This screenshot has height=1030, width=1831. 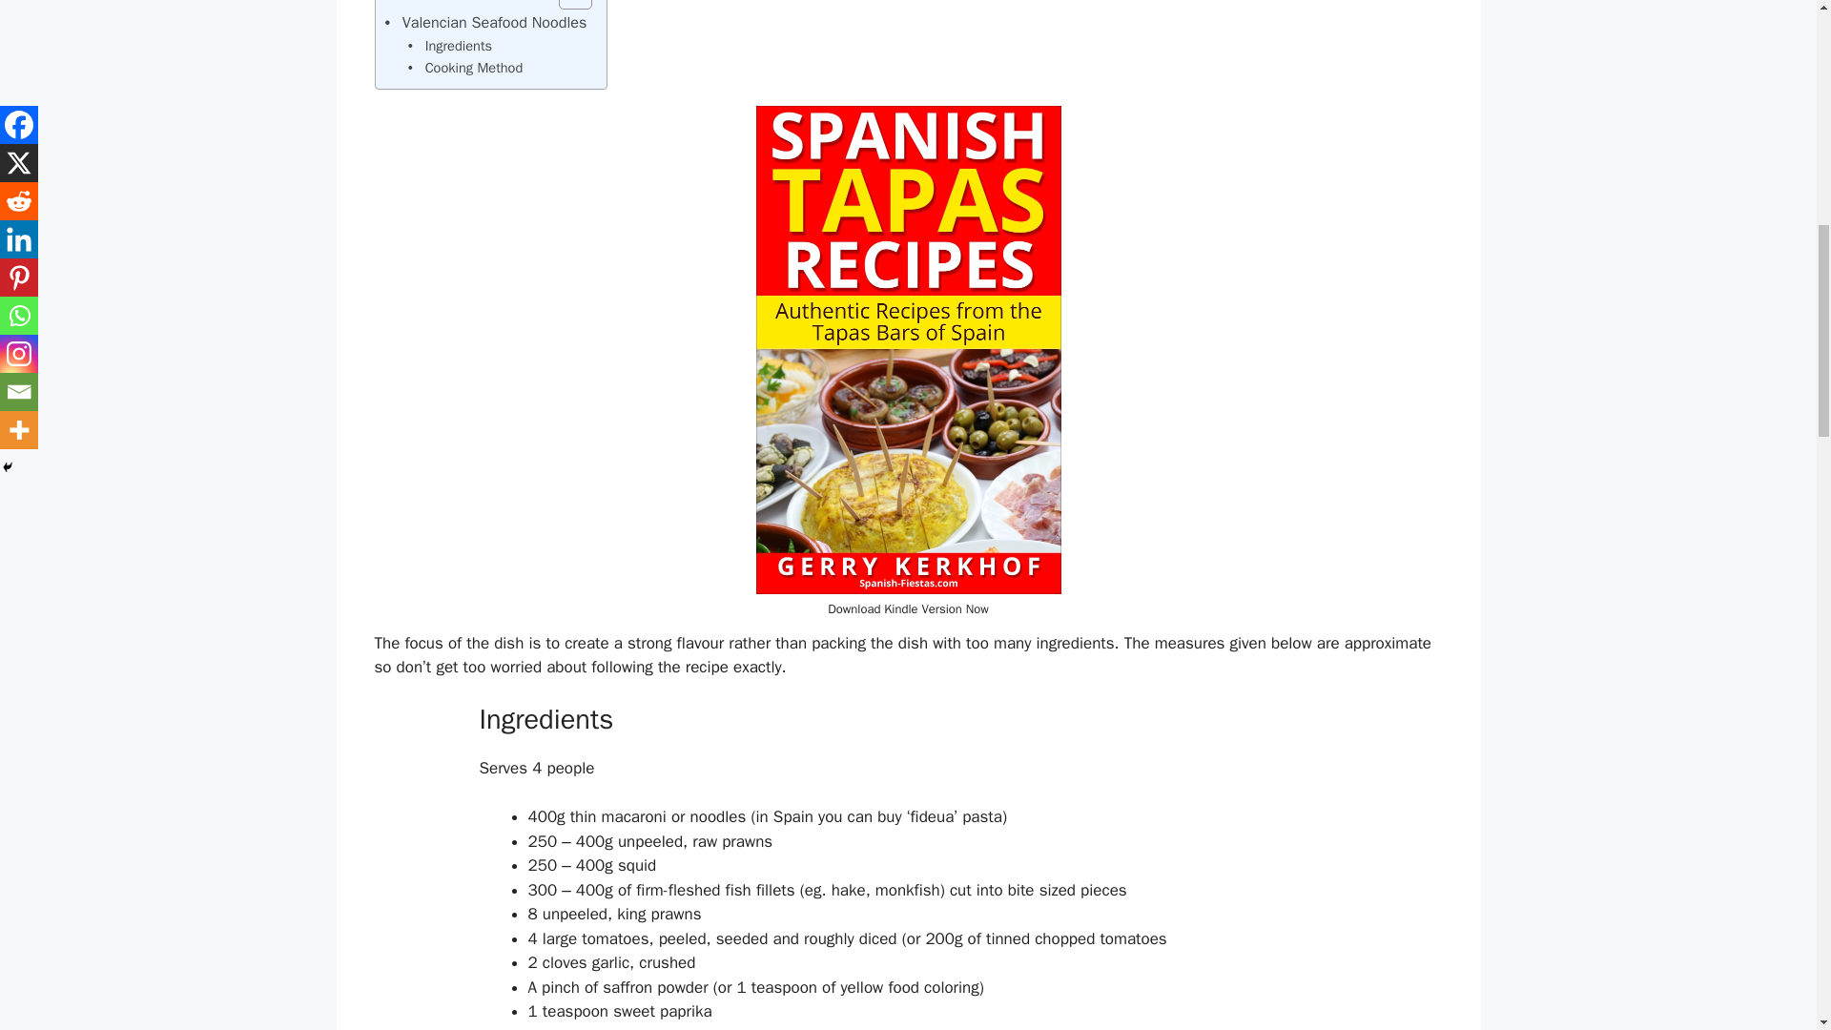 What do you see at coordinates (450, 46) in the screenshot?
I see `Ingredients` at bounding box center [450, 46].